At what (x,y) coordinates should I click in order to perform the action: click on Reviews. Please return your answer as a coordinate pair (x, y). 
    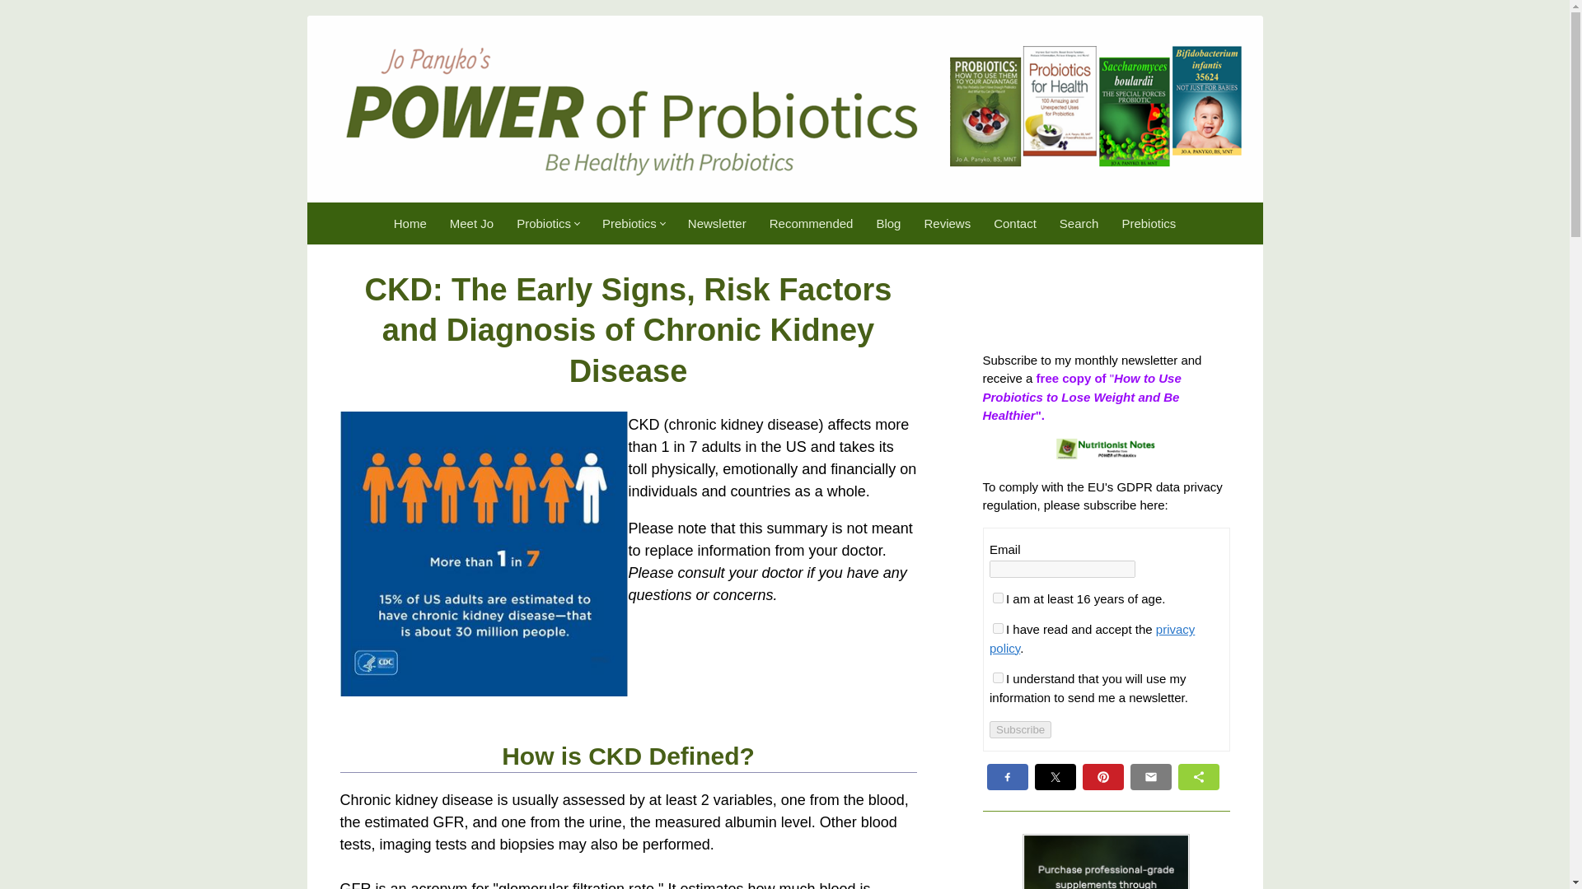
    Looking at the image, I should click on (948, 224).